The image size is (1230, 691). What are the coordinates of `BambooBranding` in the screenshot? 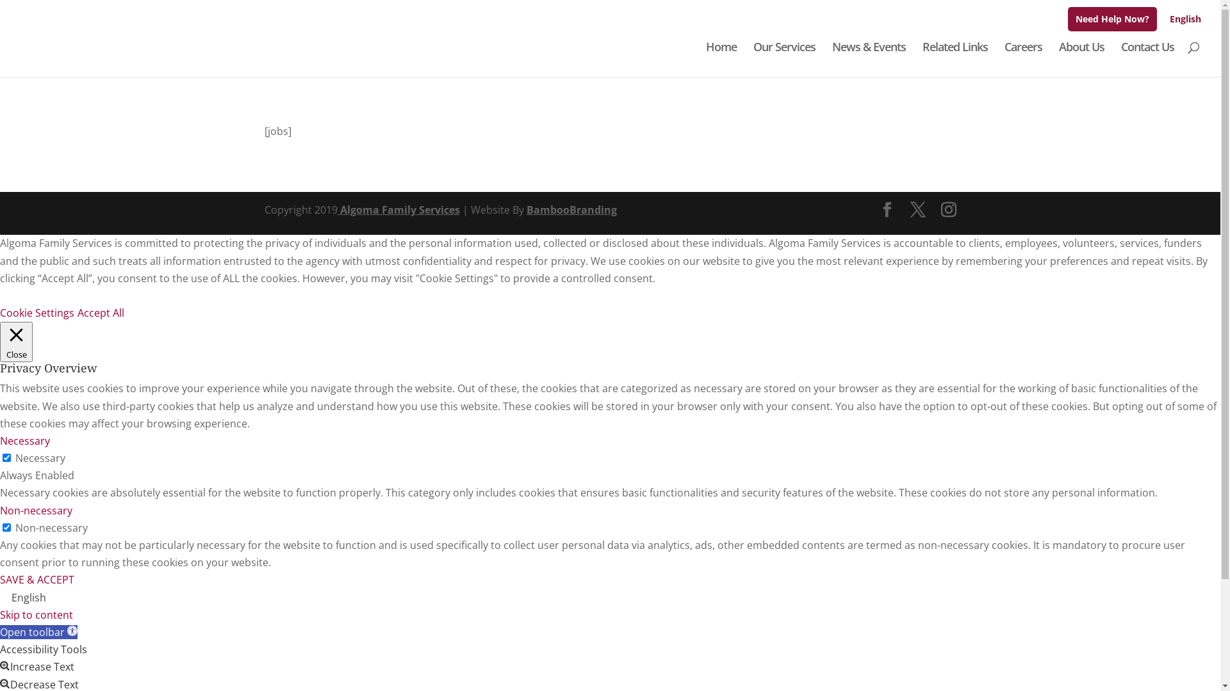 It's located at (571, 210).